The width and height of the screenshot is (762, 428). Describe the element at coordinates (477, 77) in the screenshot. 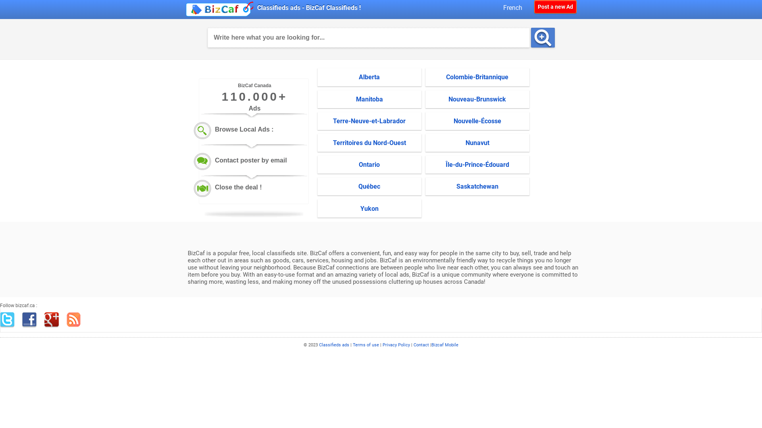

I see `Colombie-Britannique` at that location.